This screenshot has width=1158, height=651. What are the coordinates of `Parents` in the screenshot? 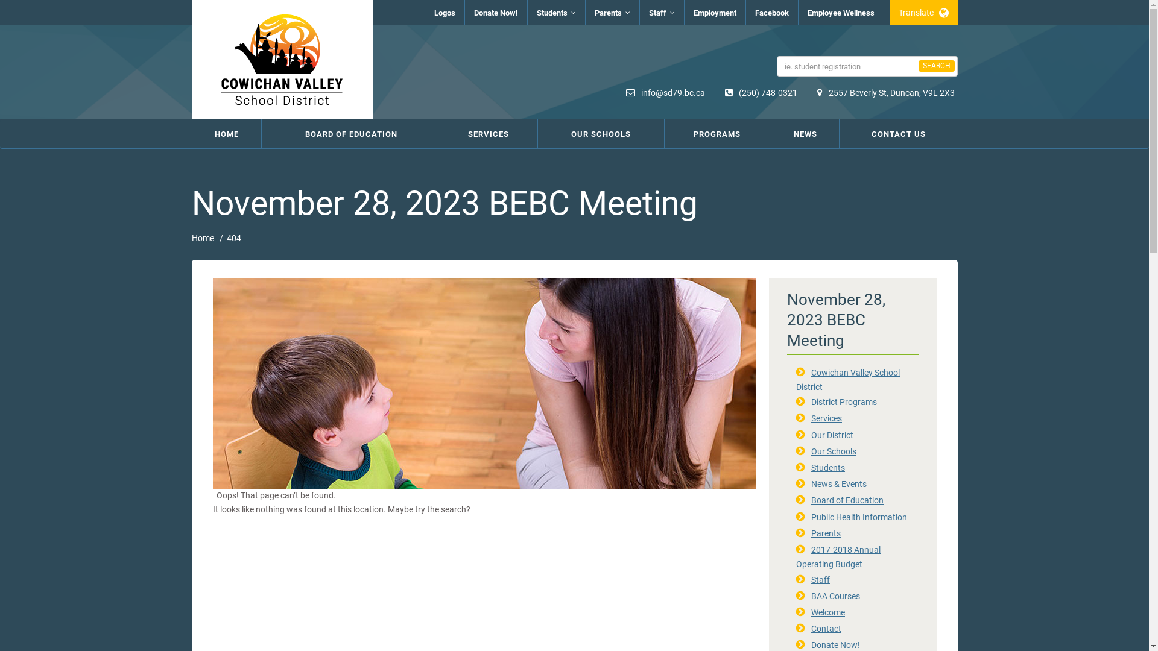 It's located at (826, 533).